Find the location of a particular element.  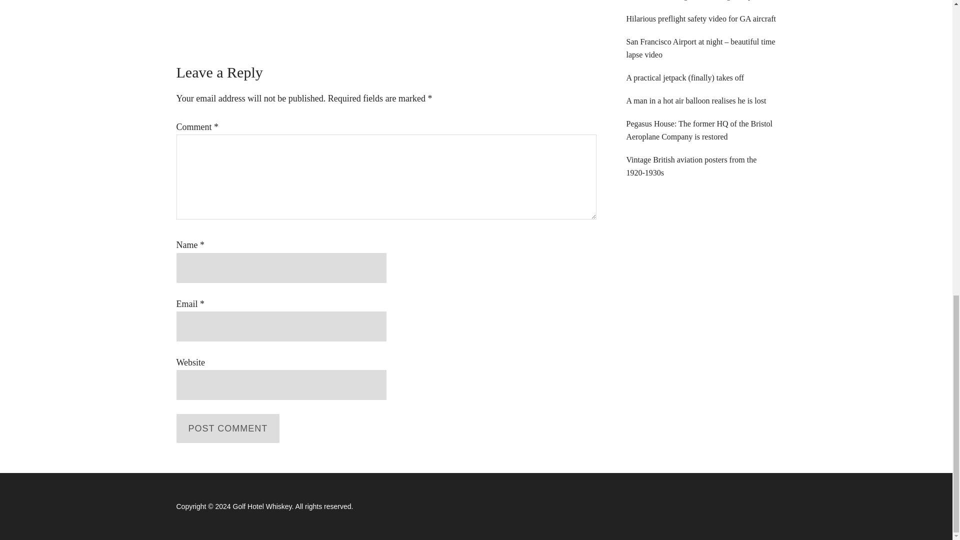

A man in a hot air balloon realises he is lost is located at coordinates (696, 100).